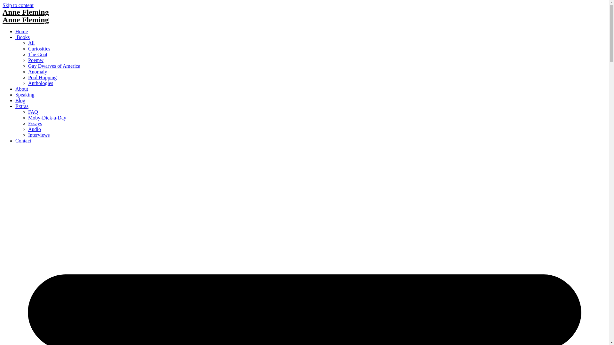  Describe the element at coordinates (22, 37) in the screenshot. I see ` Books` at that location.